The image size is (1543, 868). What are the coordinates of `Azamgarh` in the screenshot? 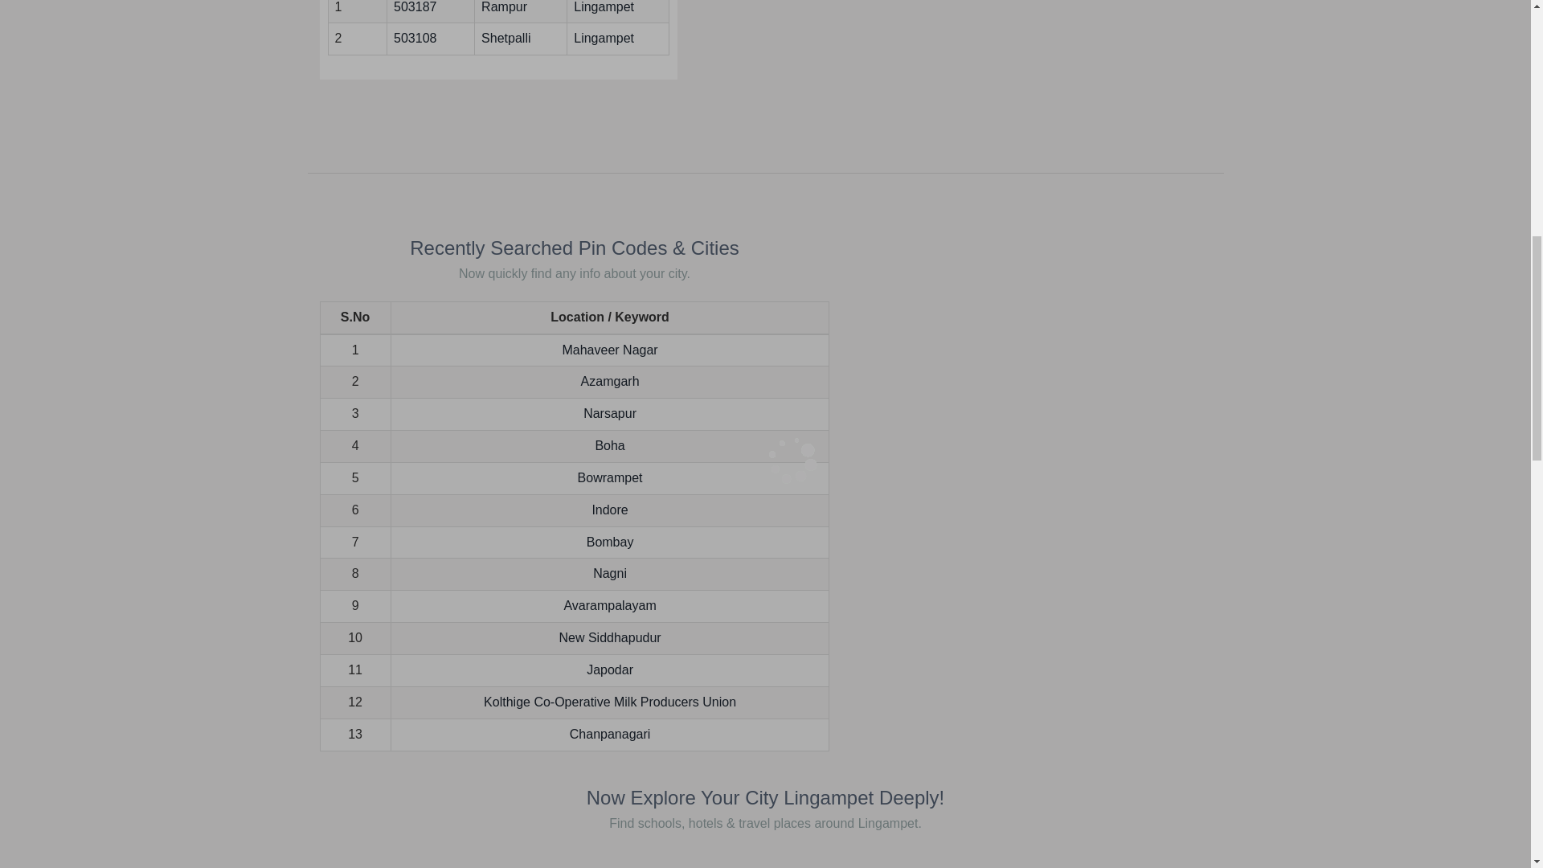 It's located at (611, 381).